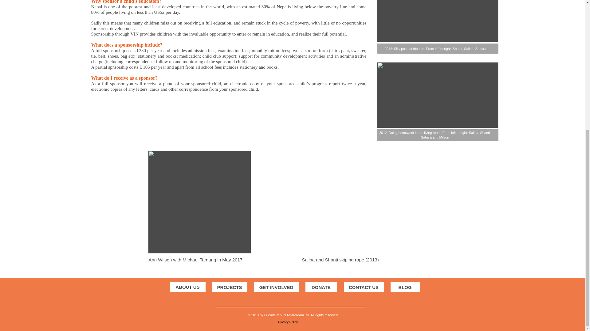 The image size is (590, 331). I want to click on CONTACT US, so click(363, 287).